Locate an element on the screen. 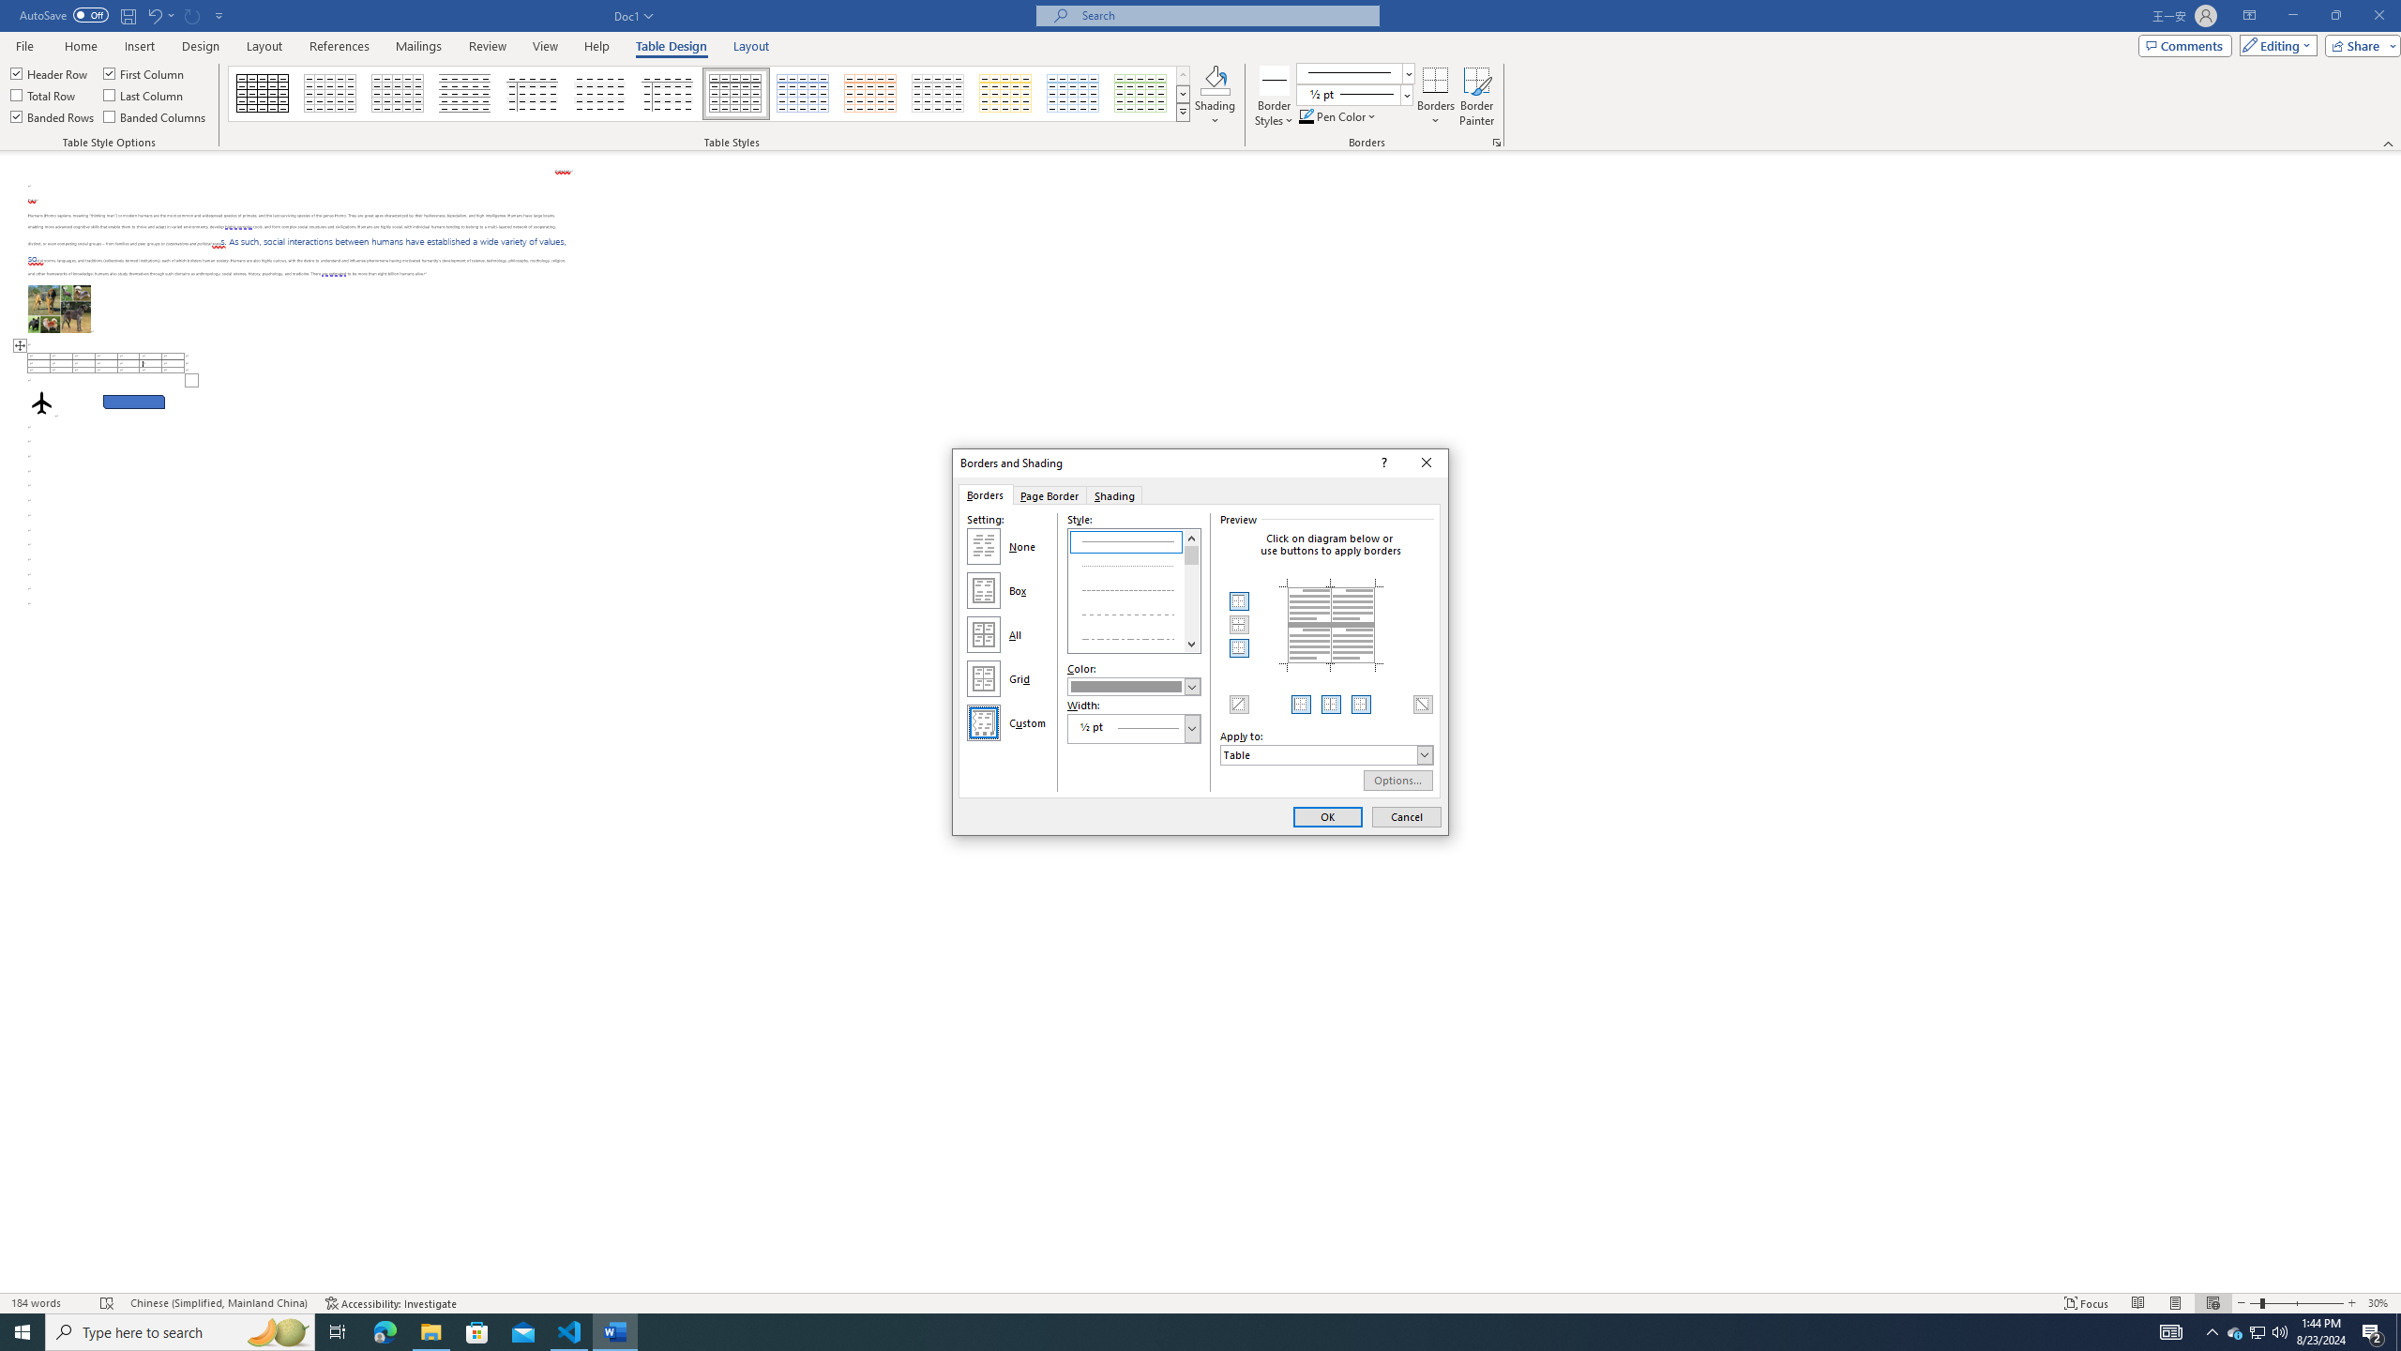 This screenshot has width=2401, height=1351. Dashed (large gap) is located at coordinates (1135, 613).